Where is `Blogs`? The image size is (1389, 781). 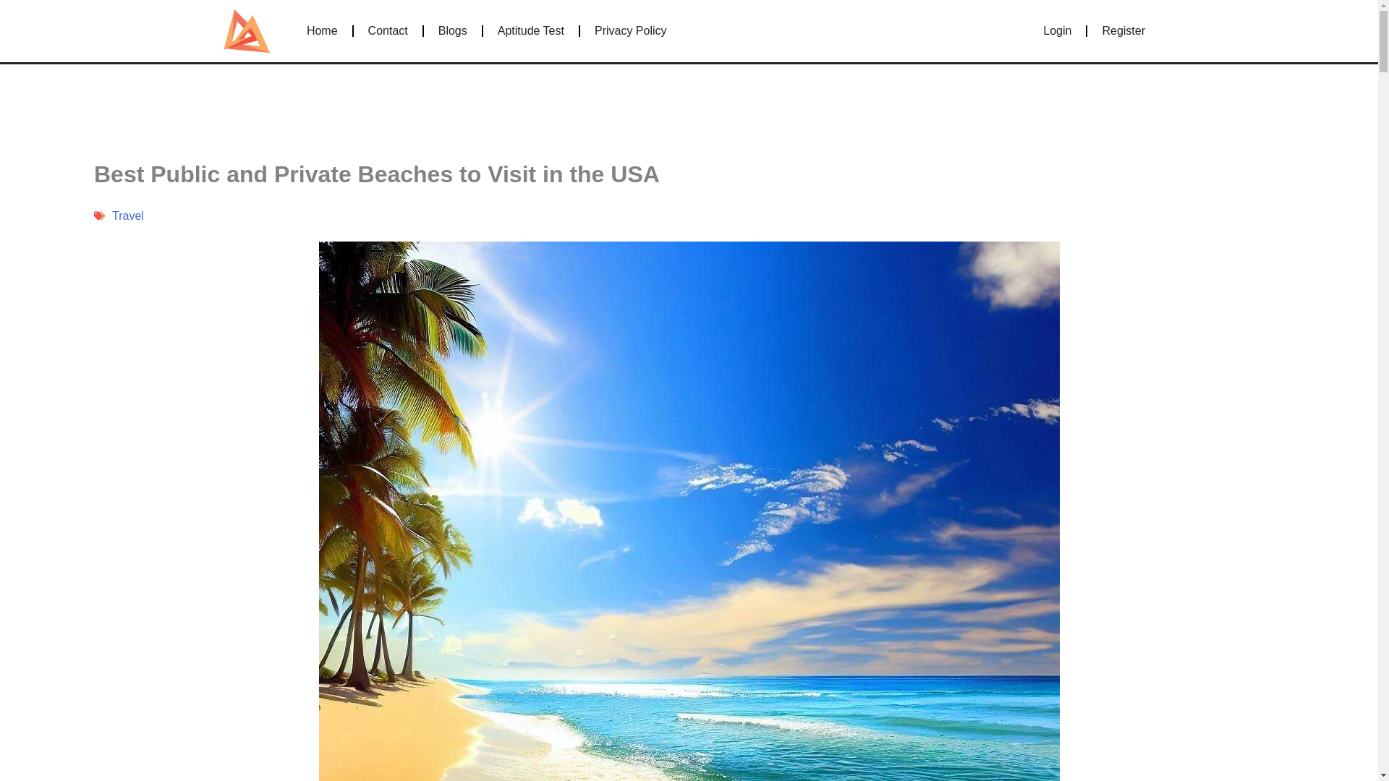
Blogs is located at coordinates (453, 30).